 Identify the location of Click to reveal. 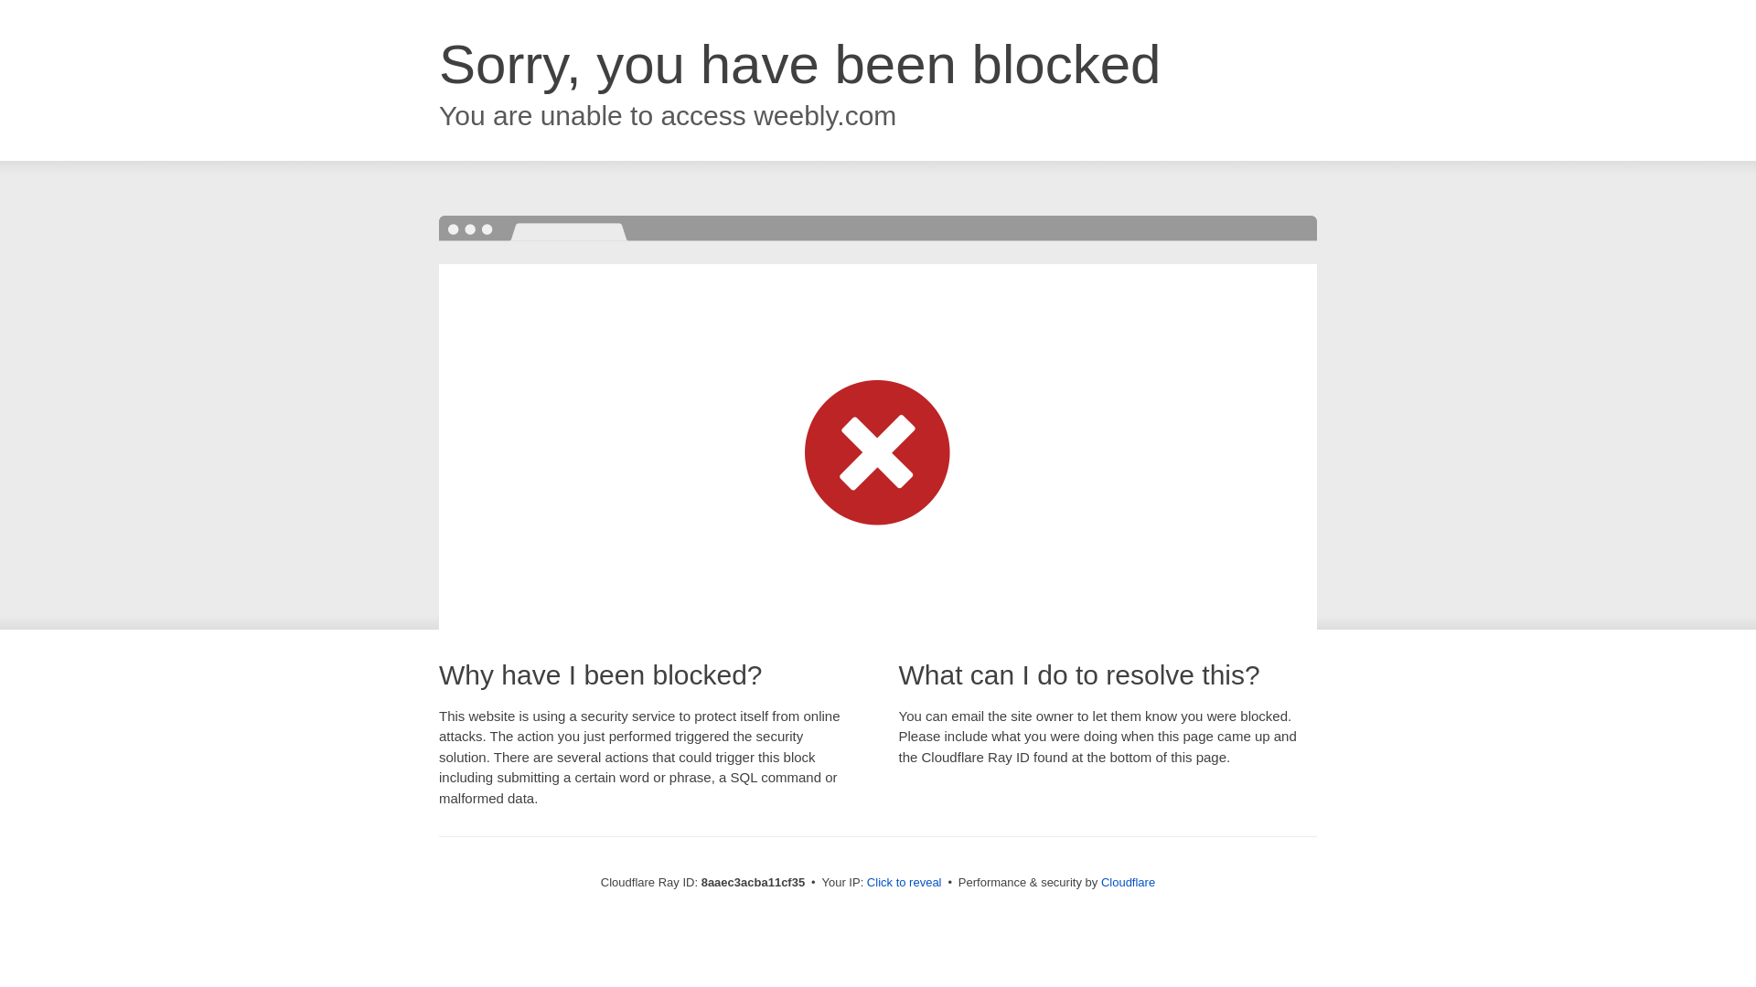
(904, 883).